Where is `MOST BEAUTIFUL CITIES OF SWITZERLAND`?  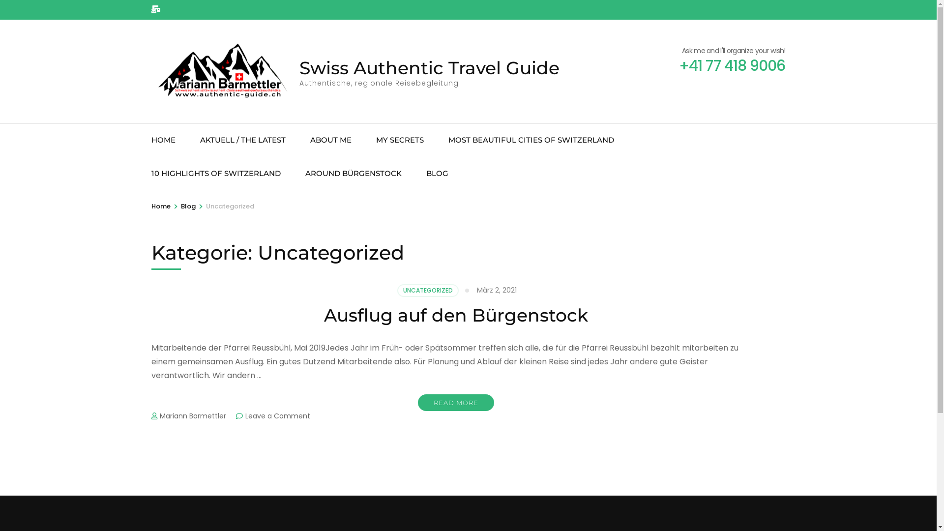
MOST BEAUTIFUL CITIES OF SWITZERLAND is located at coordinates (531, 141).